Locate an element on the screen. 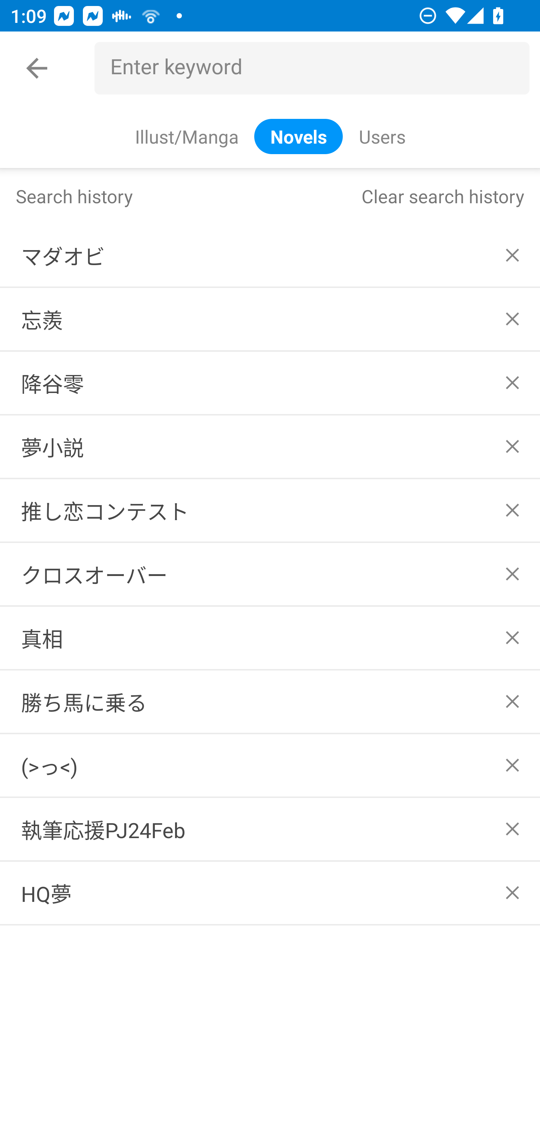 The height and width of the screenshot is (1140, 540). 降谷零 is located at coordinates (270, 383).